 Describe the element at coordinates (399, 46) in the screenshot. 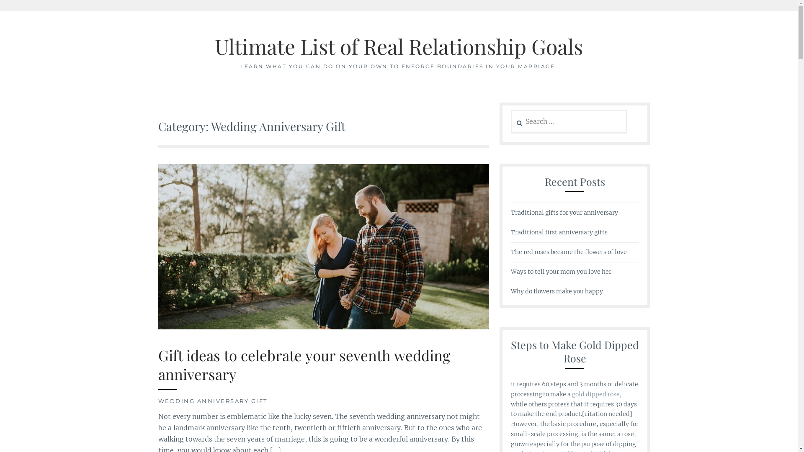

I see `Ultimate List of Real Relationship Goals` at that location.